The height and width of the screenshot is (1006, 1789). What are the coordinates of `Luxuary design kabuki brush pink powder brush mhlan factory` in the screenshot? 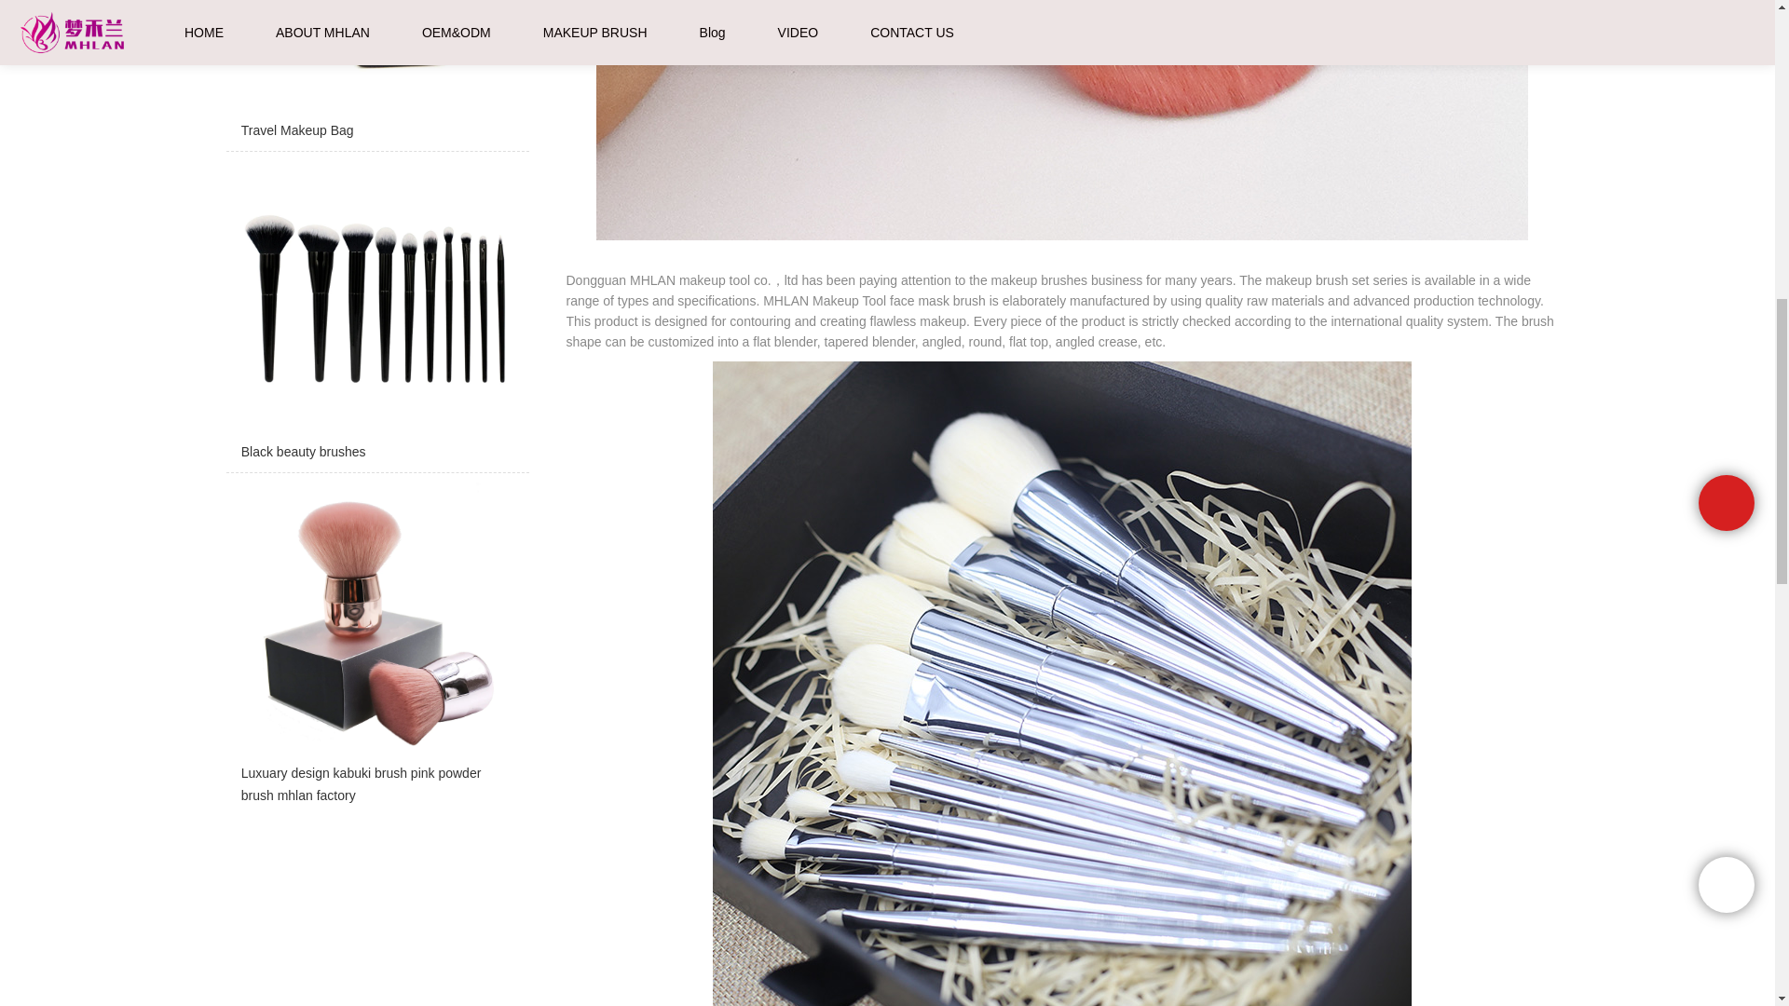 It's located at (376, 648).